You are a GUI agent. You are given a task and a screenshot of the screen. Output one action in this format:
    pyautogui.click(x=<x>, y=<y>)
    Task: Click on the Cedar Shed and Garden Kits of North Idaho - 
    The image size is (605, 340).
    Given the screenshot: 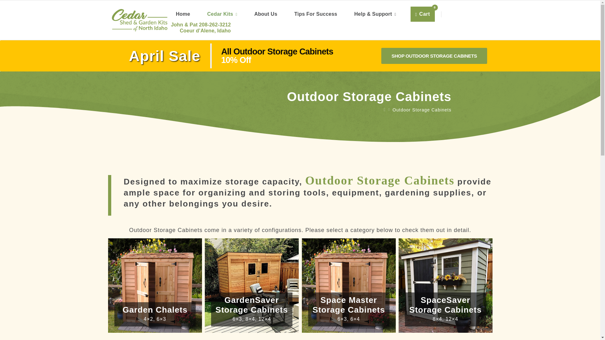 What is the action you would take?
    pyautogui.click(x=316, y=14)
    